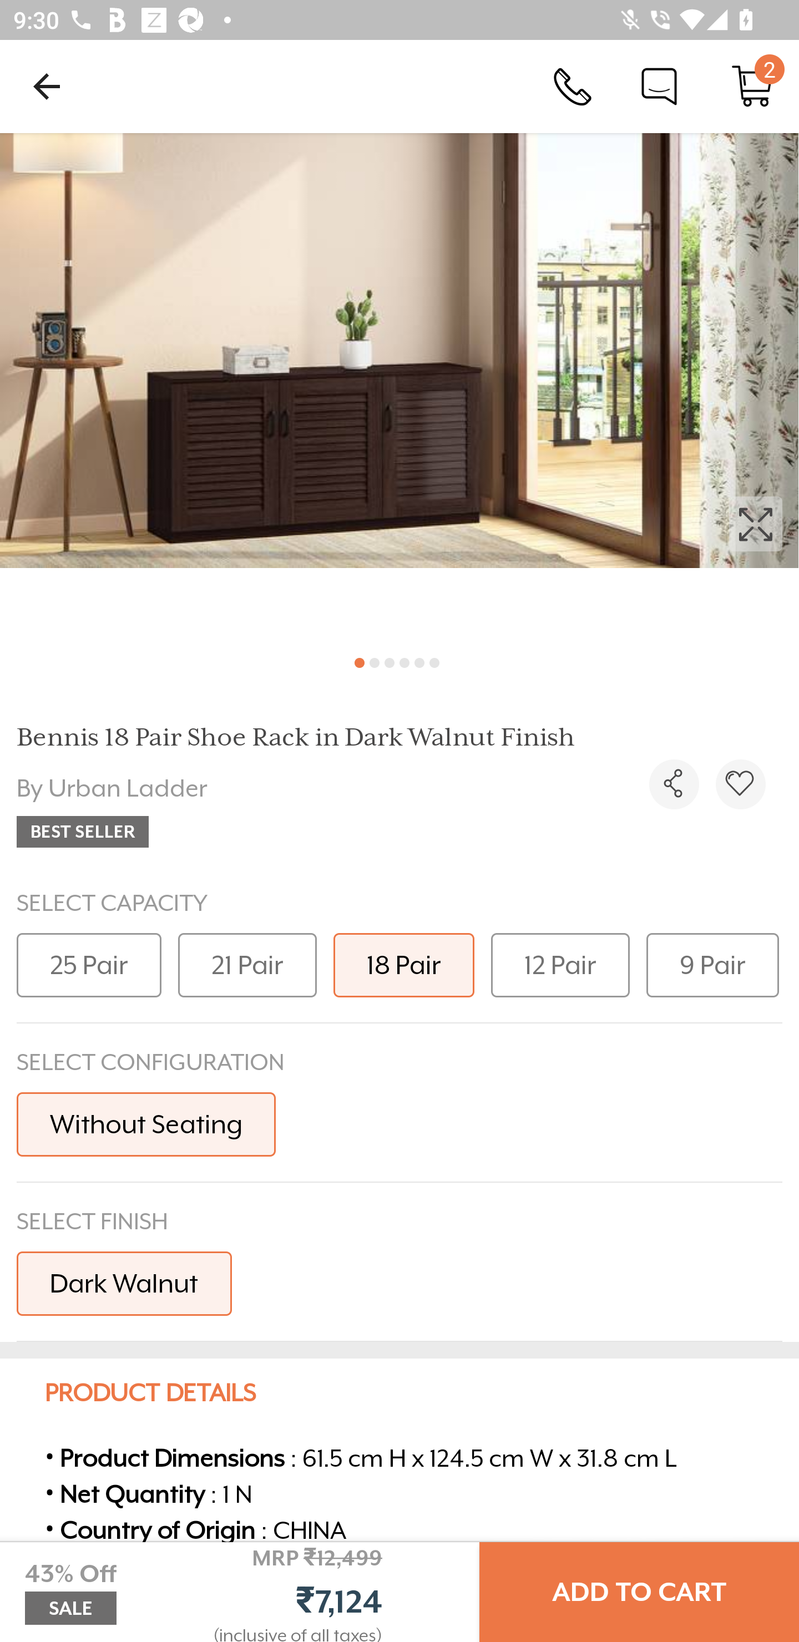 The height and width of the screenshot is (1642, 799). Describe the element at coordinates (47, 86) in the screenshot. I see `Navigate up` at that location.